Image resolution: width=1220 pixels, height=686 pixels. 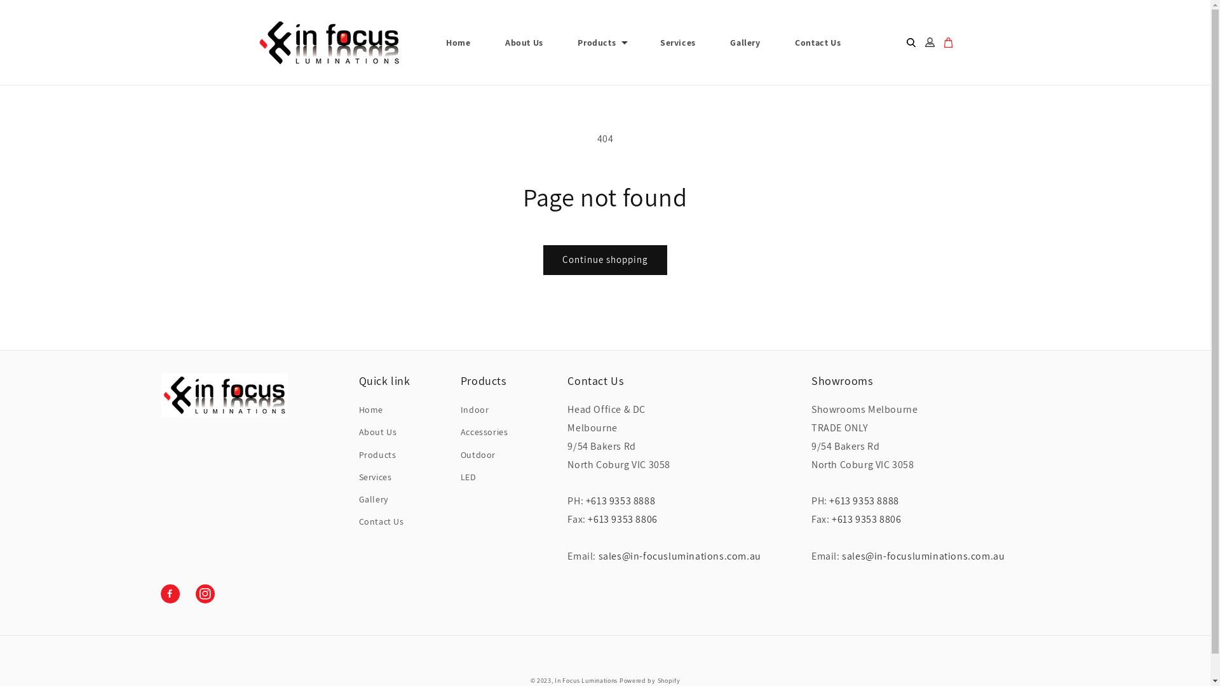 What do you see at coordinates (818, 43) in the screenshot?
I see `Contact Us` at bounding box center [818, 43].